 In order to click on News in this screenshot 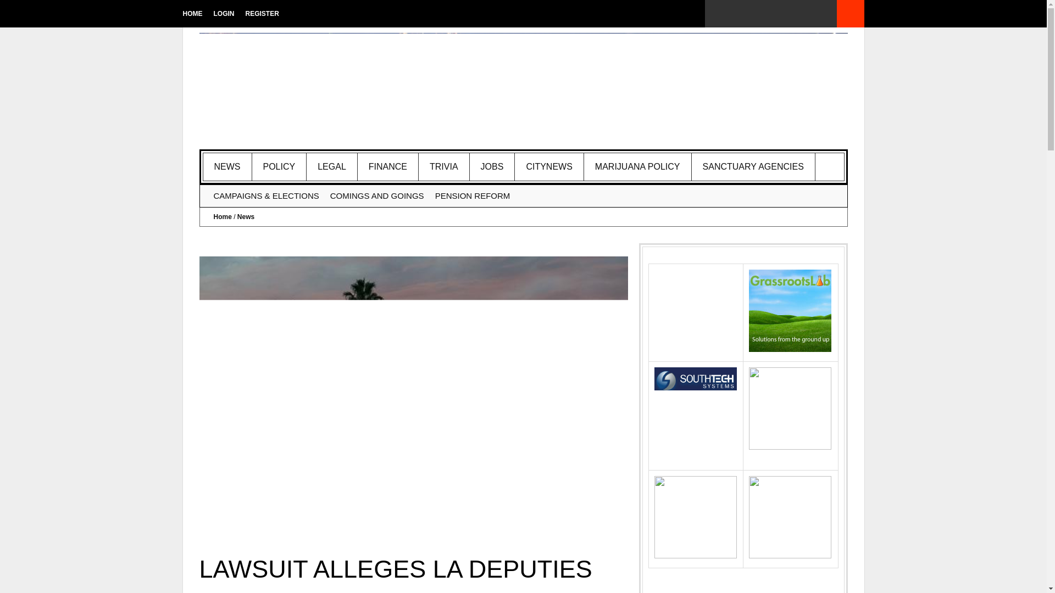, I will do `click(227, 167)`.